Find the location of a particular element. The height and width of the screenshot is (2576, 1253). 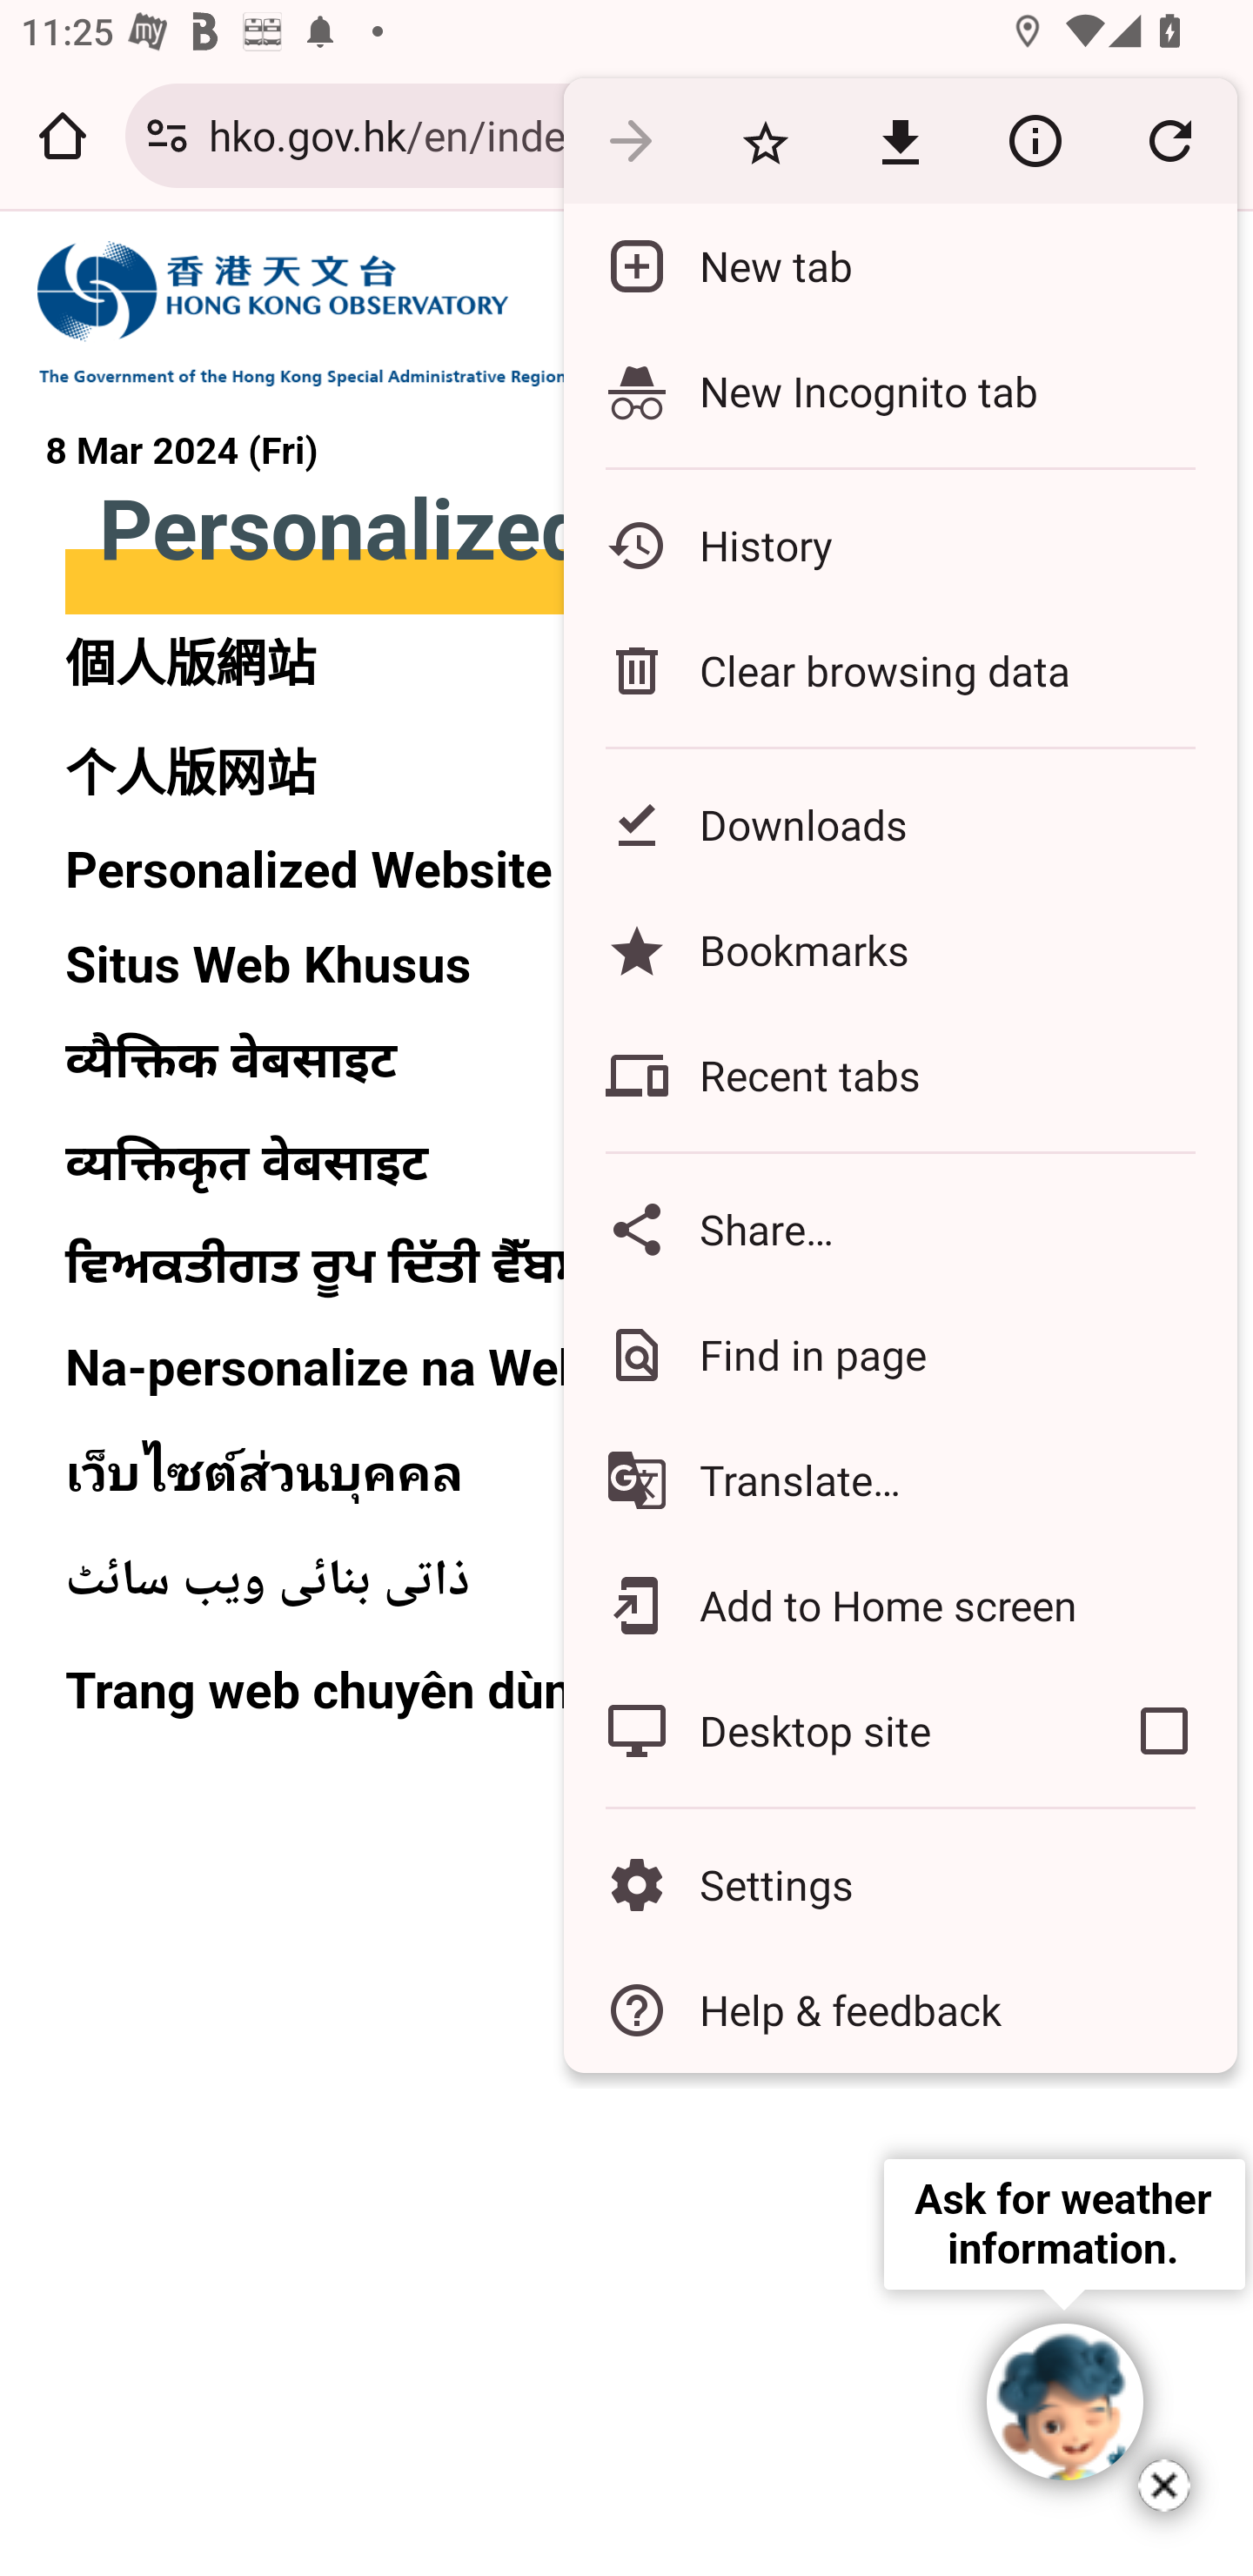

Bookmark is located at coordinates (766, 139).